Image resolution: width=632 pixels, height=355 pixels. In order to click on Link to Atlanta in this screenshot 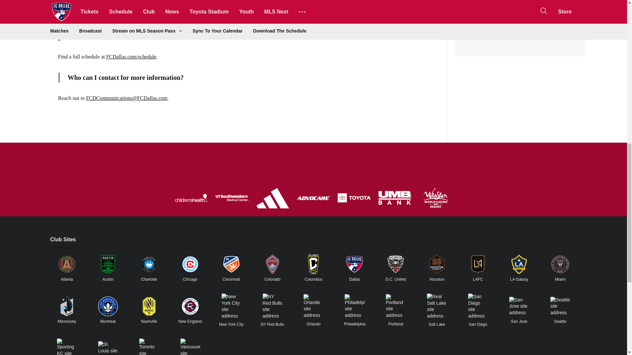, I will do `click(66, 264)`.